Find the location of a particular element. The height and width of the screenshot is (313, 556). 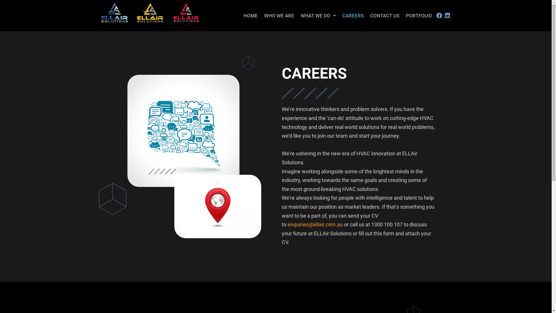

WHO WE ARE is located at coordinates (279, 16).